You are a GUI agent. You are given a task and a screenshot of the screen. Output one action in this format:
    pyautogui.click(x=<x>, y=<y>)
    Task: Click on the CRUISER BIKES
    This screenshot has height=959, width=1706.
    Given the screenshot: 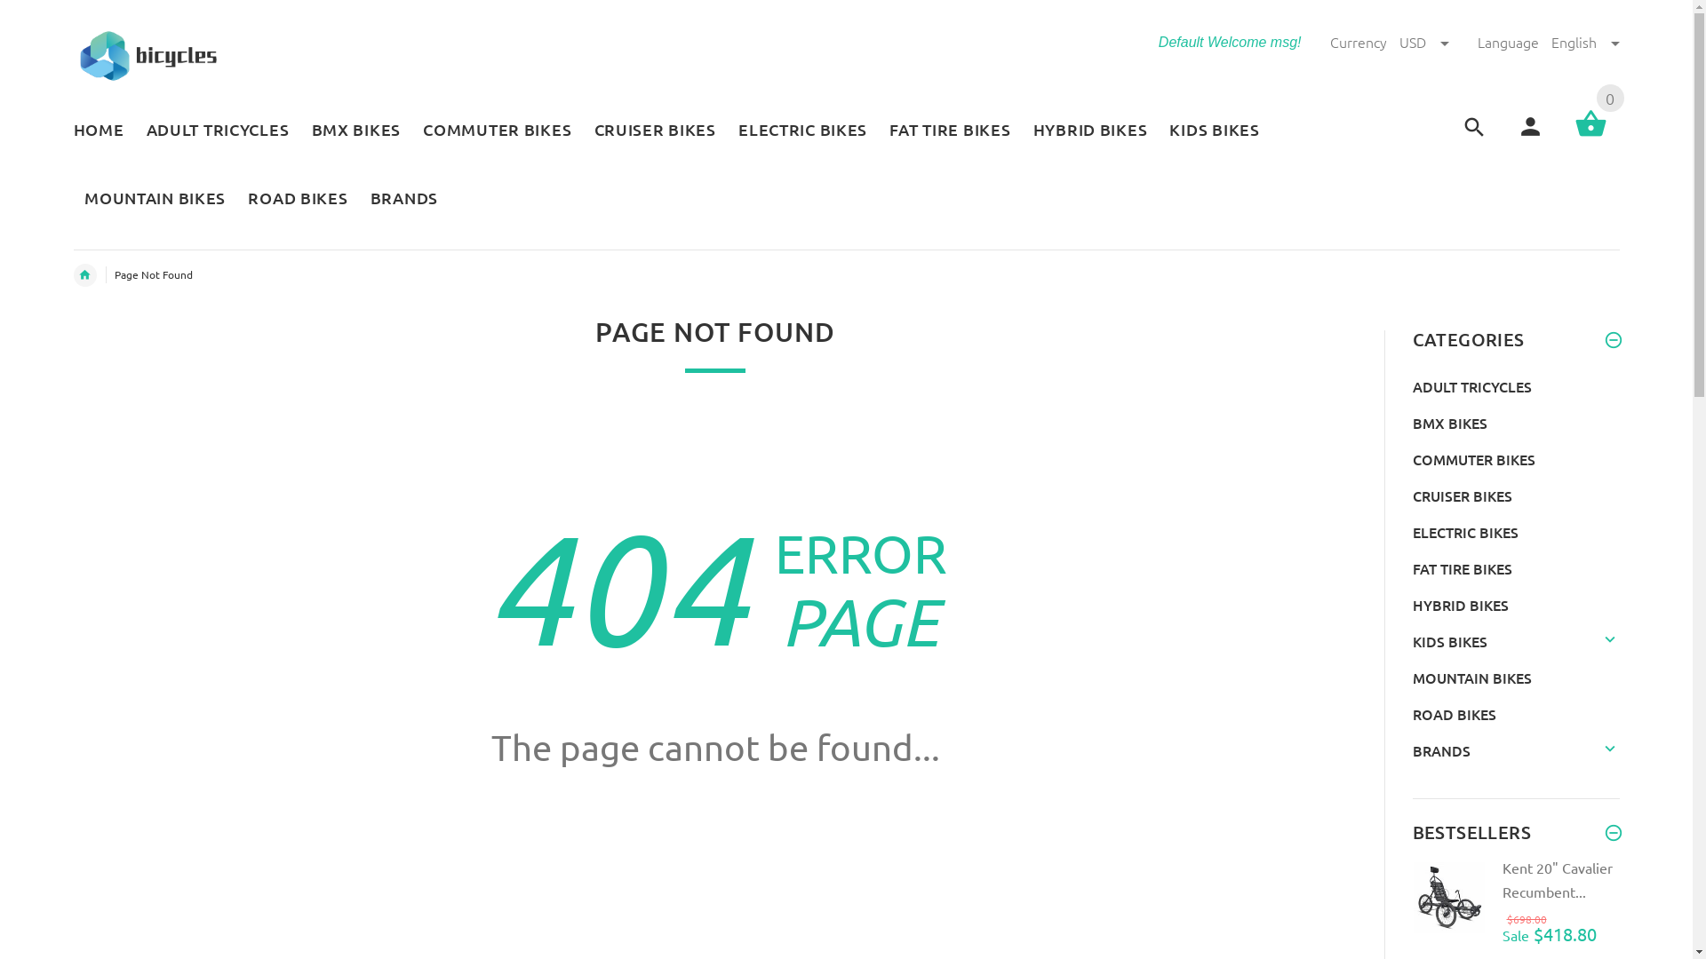 What is the action you would take?
    pyautogui.click(x=1463, y=495)
    